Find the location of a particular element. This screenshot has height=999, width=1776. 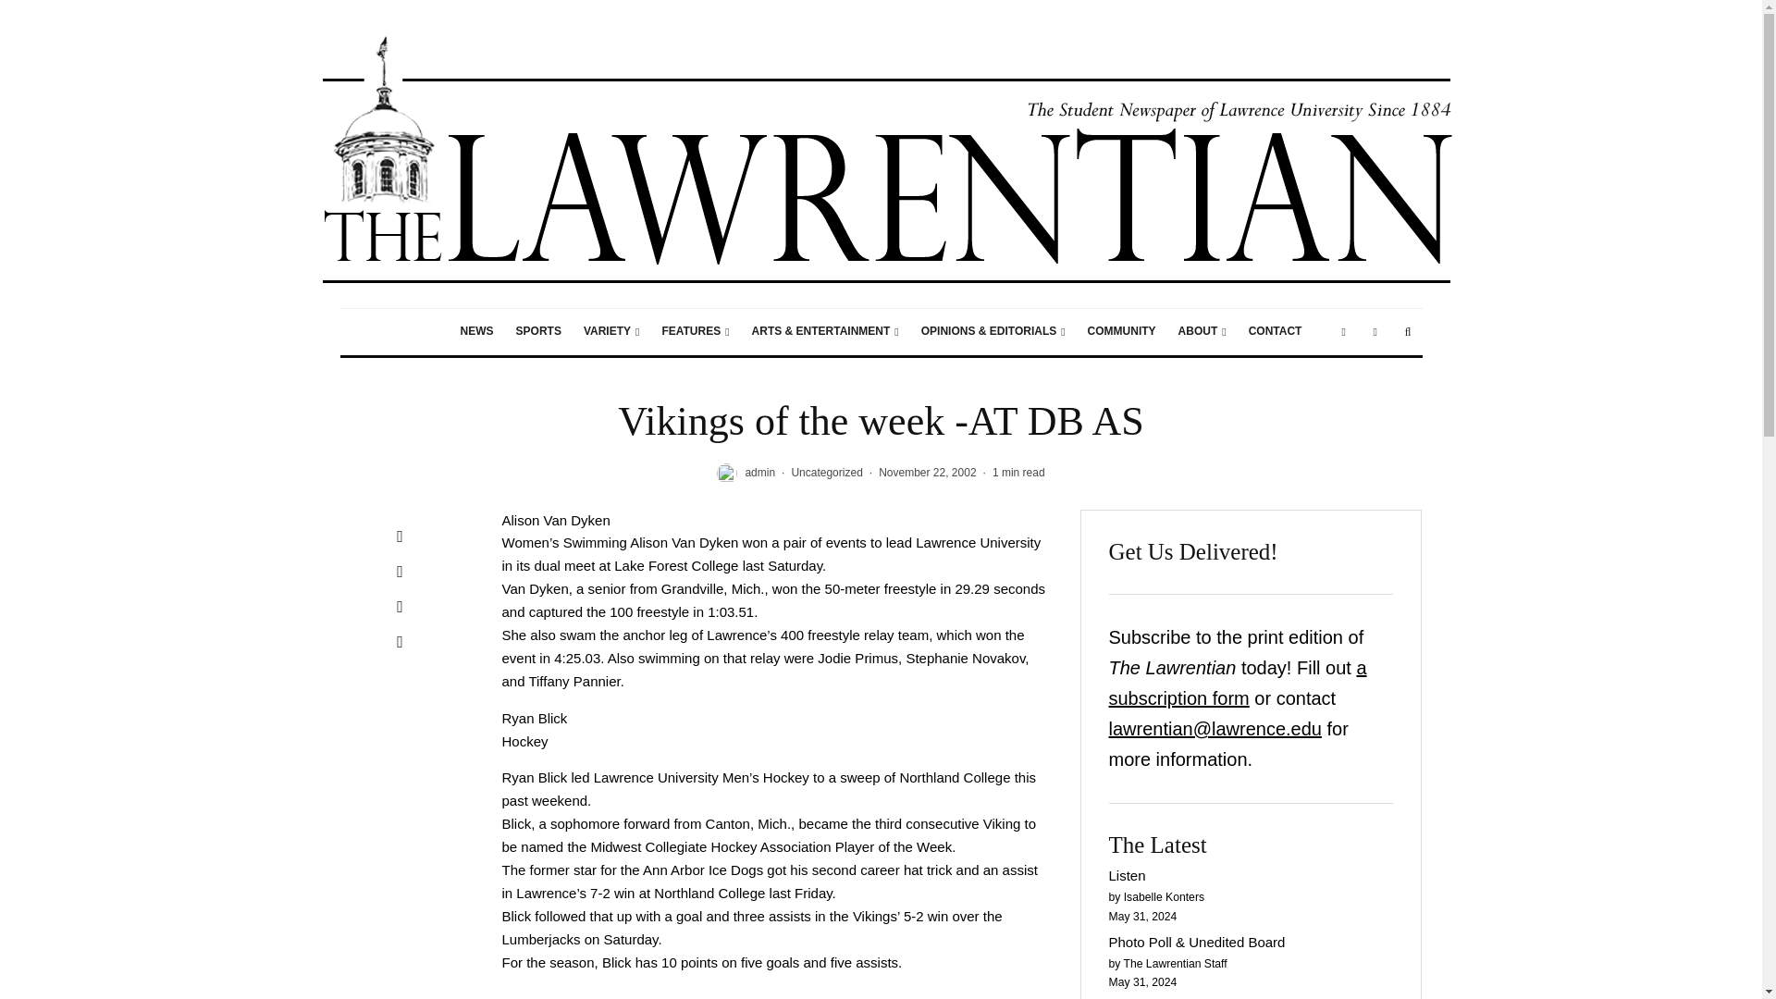

Posts by admin is located at coordinates (758, 473).